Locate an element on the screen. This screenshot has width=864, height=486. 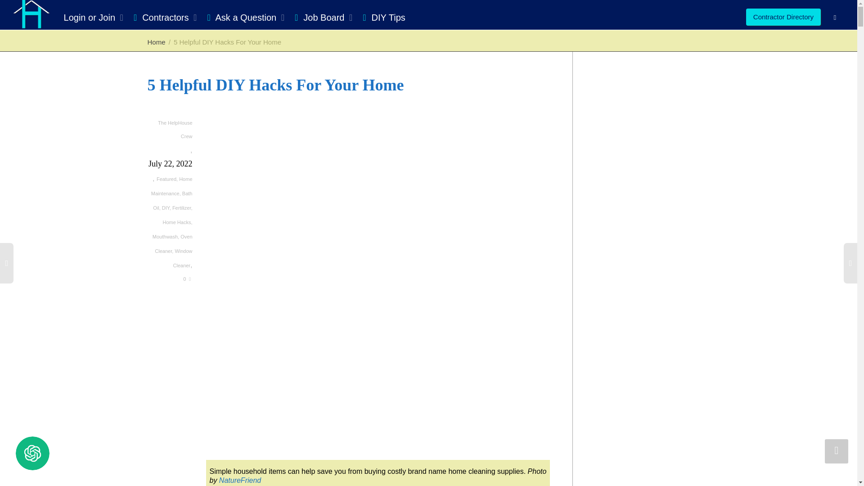
Login or Join is located at coordinates (92, 17).